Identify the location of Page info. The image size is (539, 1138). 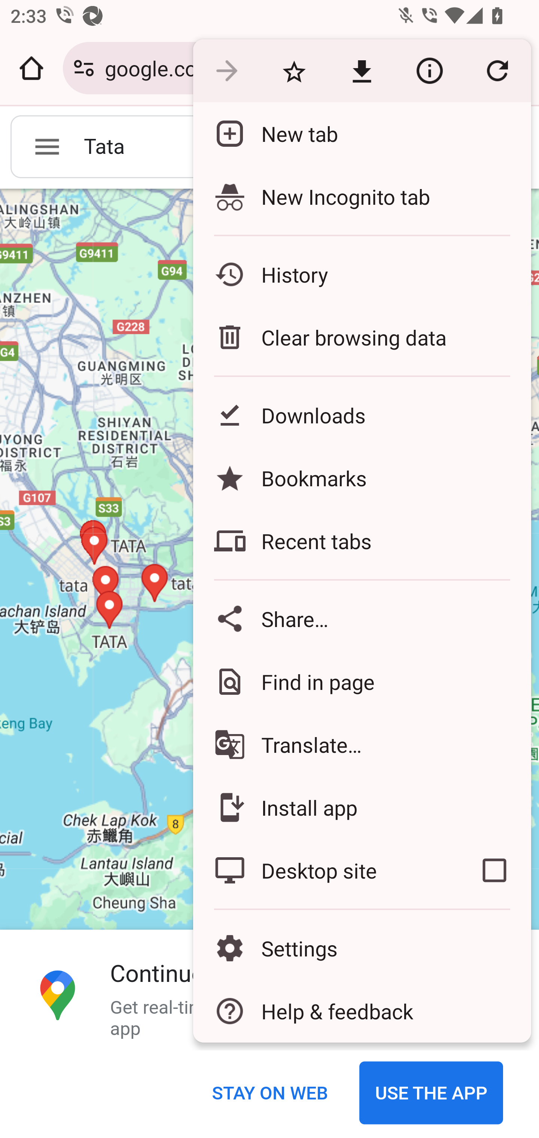
(429, 71).